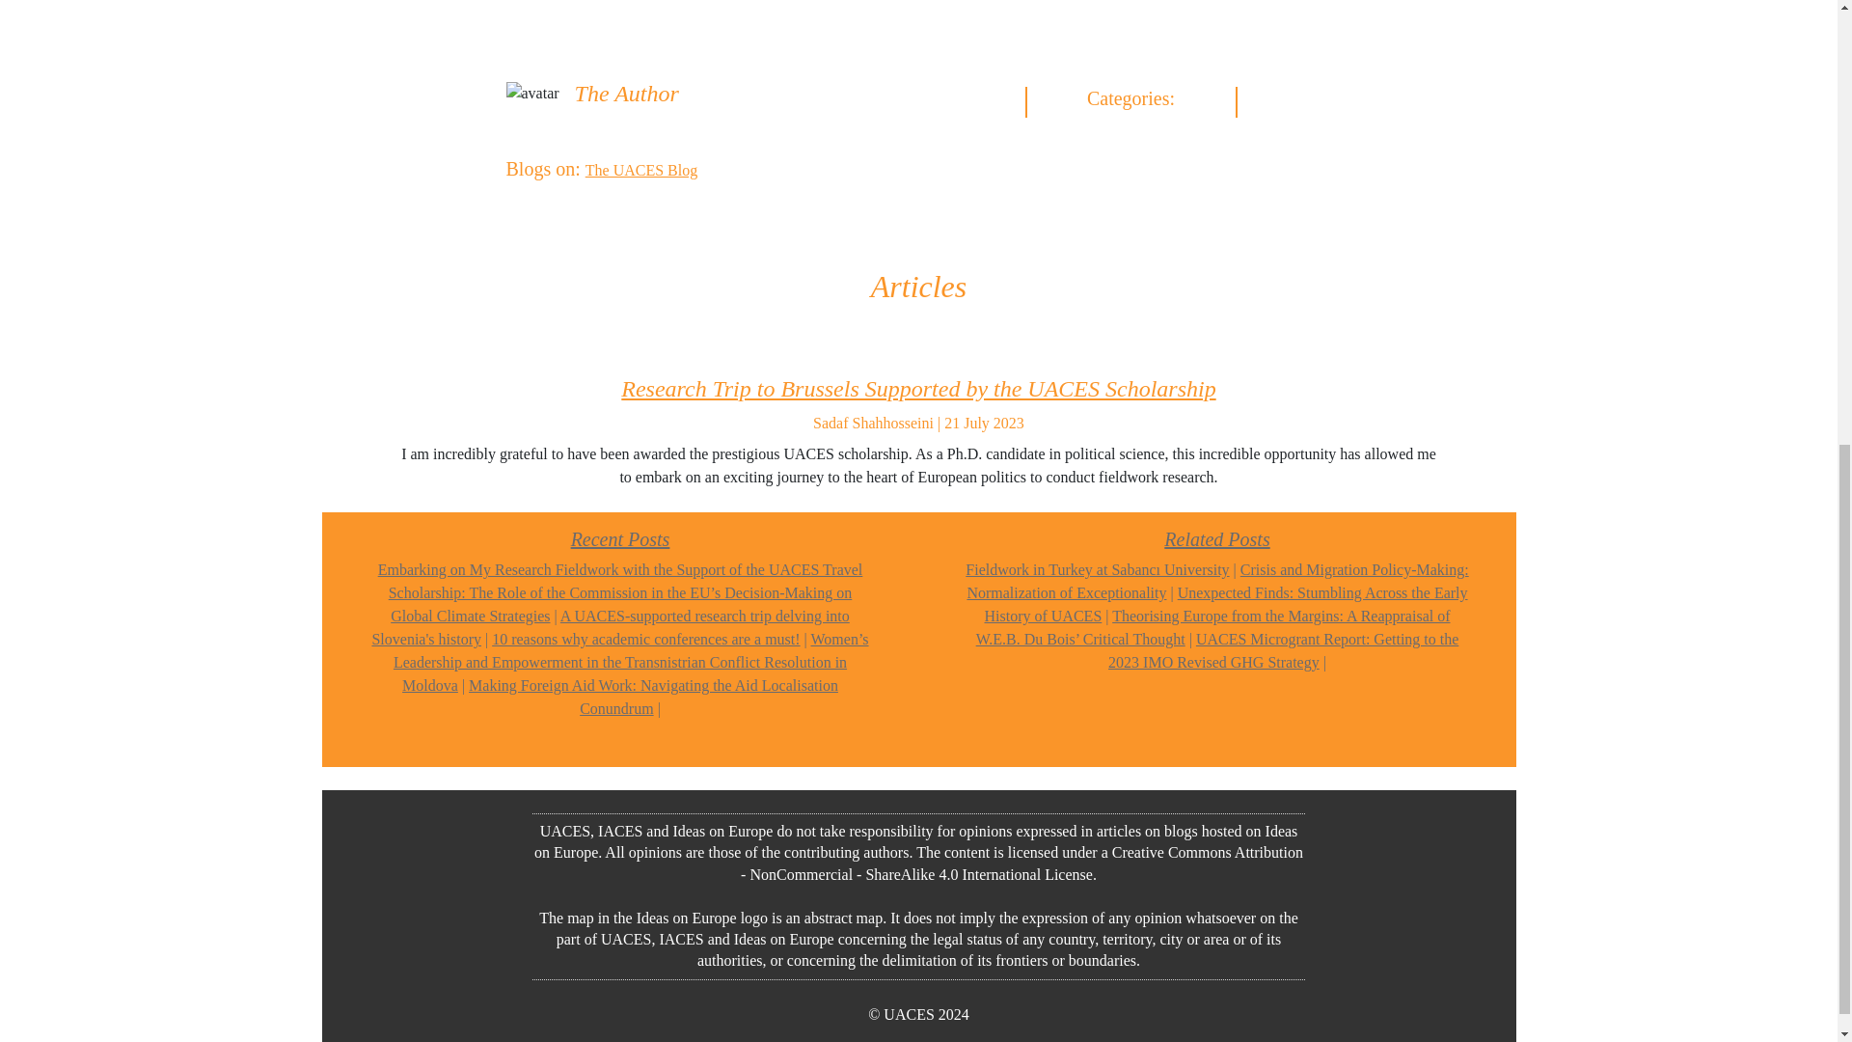 This screenshot has height=1042, width=1852. Describe the element at coordinates (917, 388) in the screenshot. I see `Research Trip to Brussels Supported by the UACES Scholarship` at that location.